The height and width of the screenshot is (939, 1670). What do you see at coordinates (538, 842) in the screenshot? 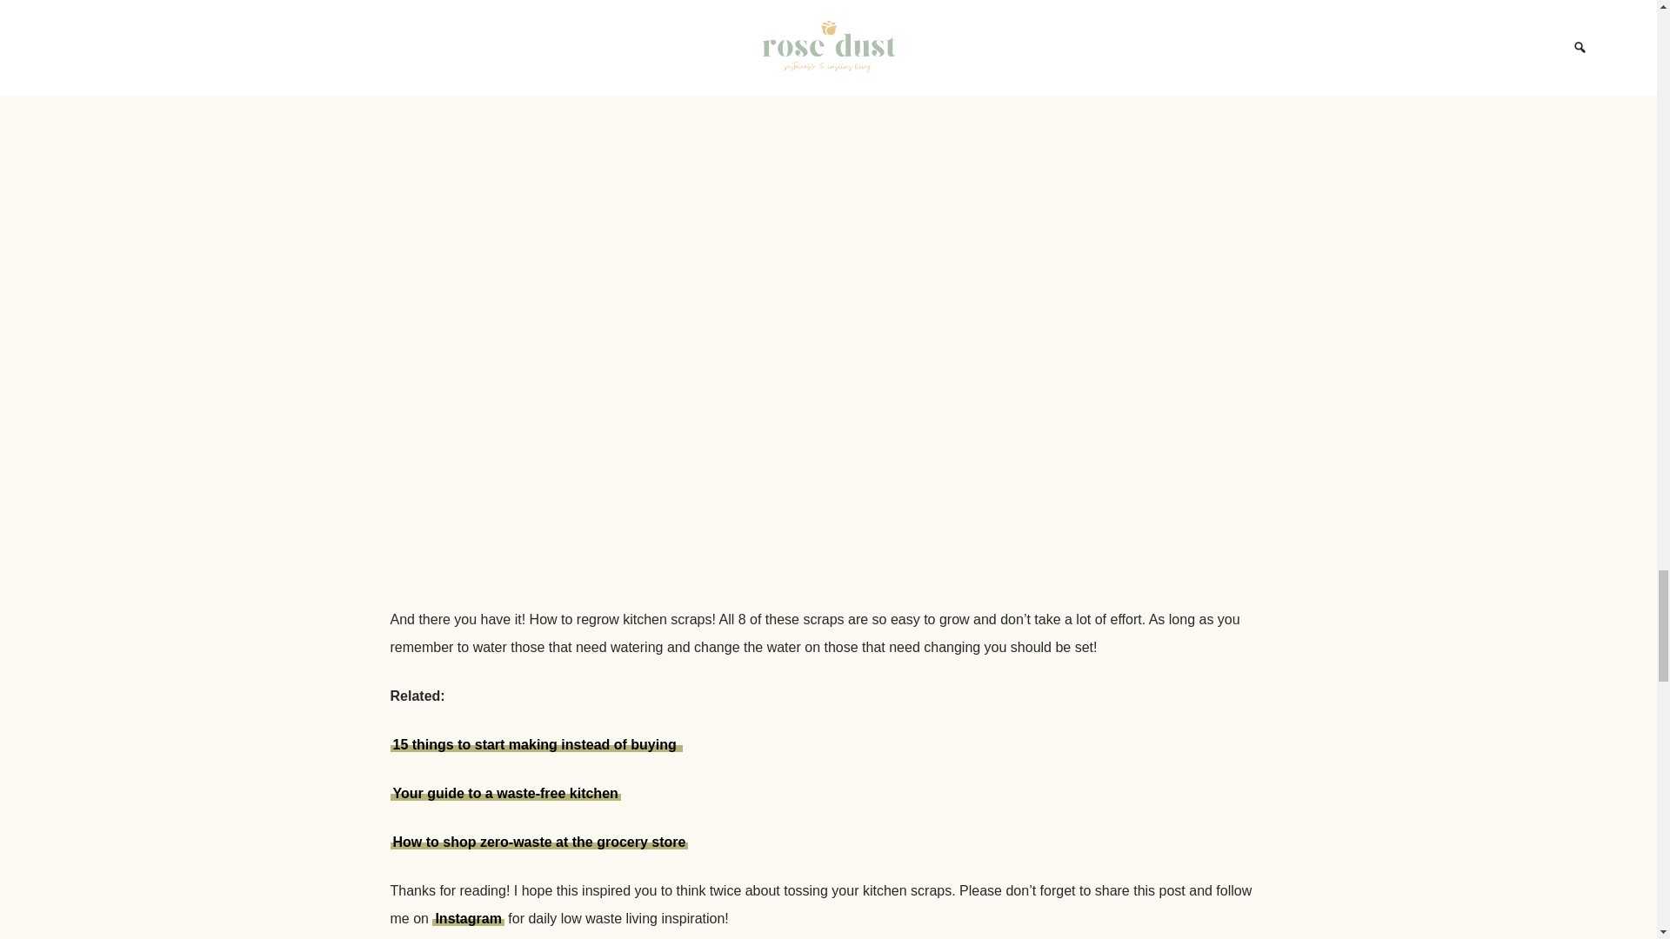
I see `Zero Waste Series: Zero waste grocery shopping` at bounding box center [538, 842].